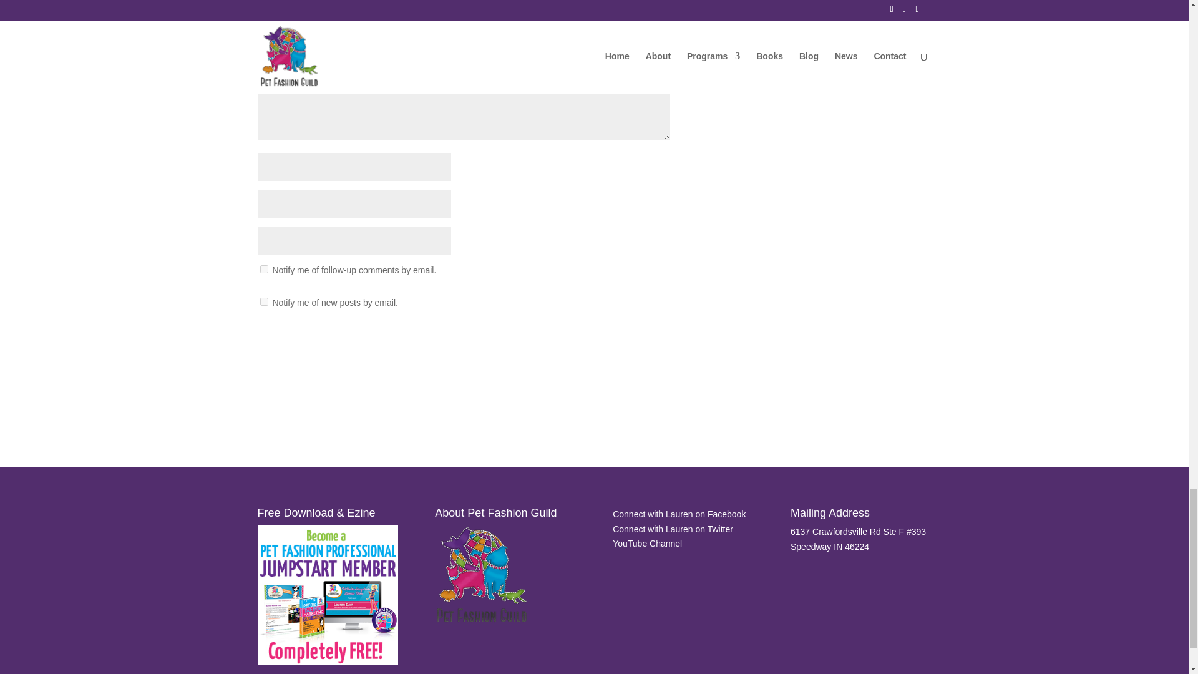  Describe the element at coordinates (263, 270) in the screenshot. I see `subscribe` at that location.